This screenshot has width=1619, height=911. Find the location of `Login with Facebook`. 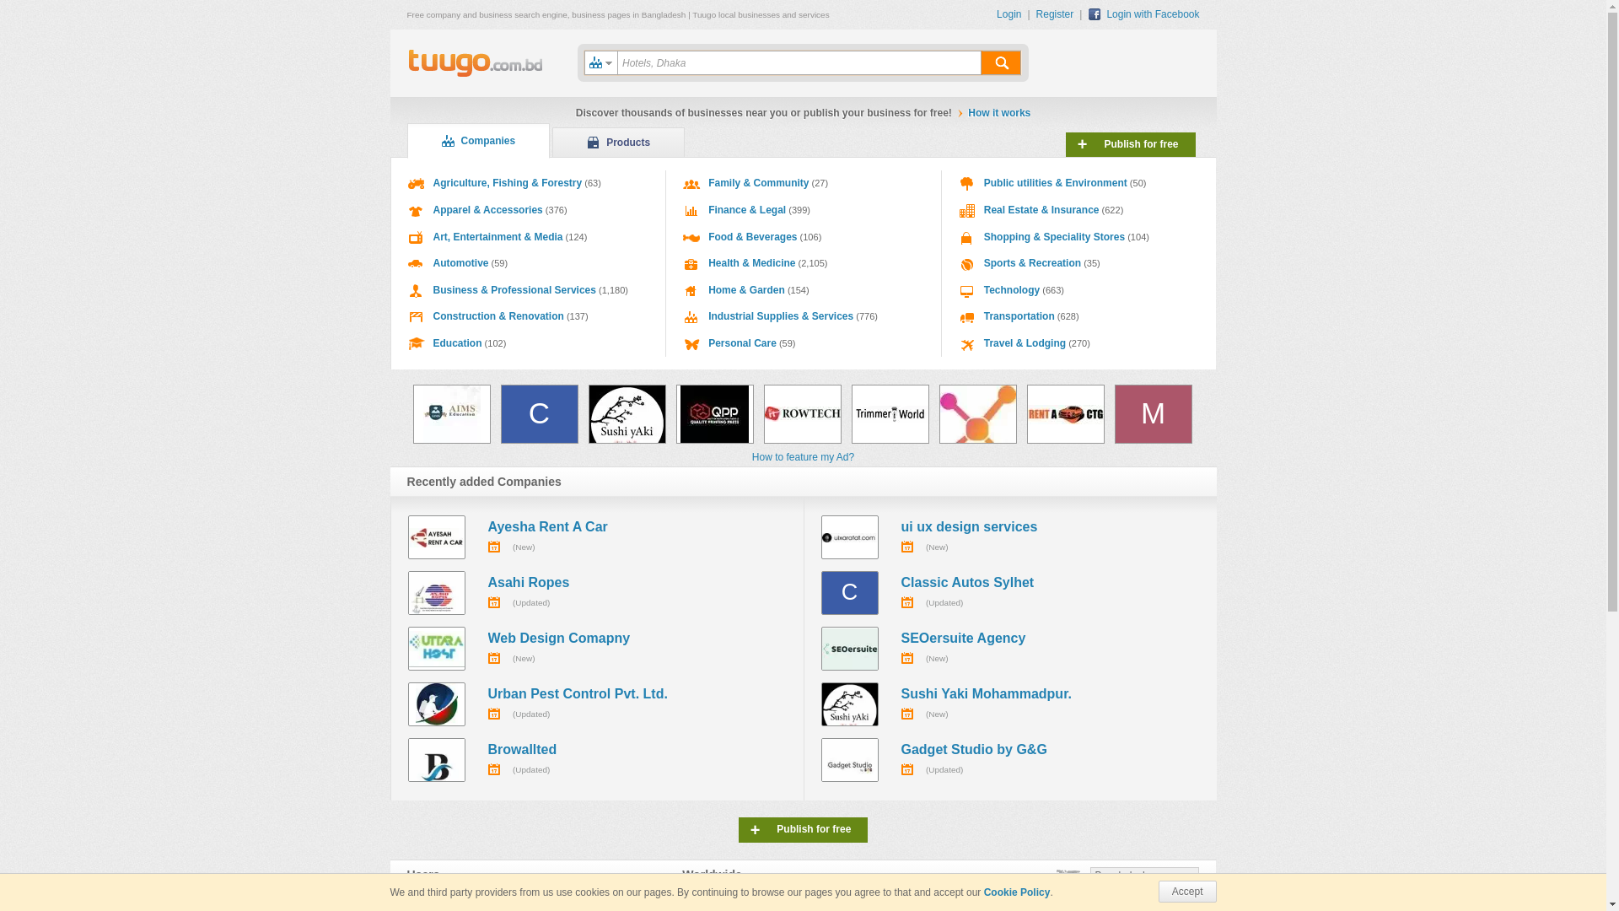

Login with Facebook is located at coordinates (1143, 14).